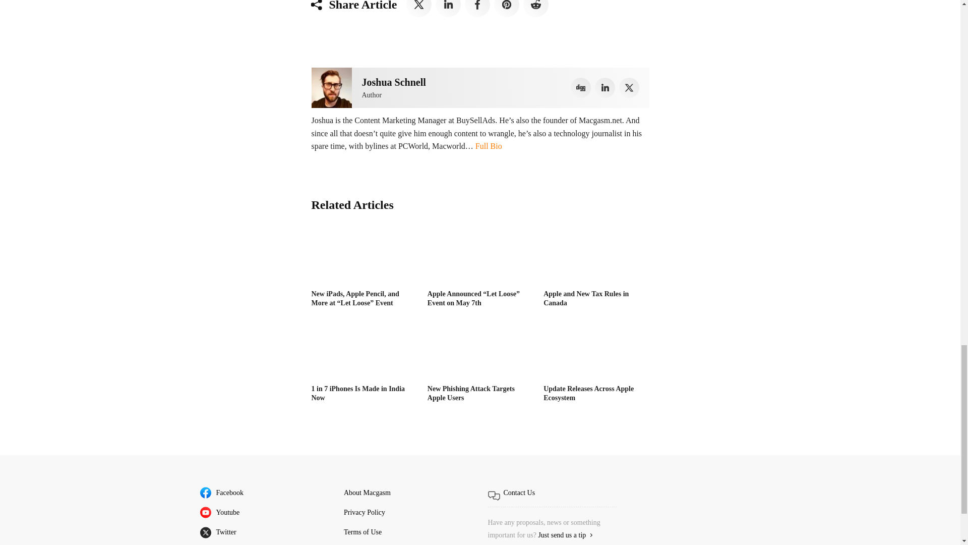 Image resolution: width=968 pixels, height=545 pixels. Describe the element at coordinates (448, 8) in the screenshot. I see `Linkedin` at that location.